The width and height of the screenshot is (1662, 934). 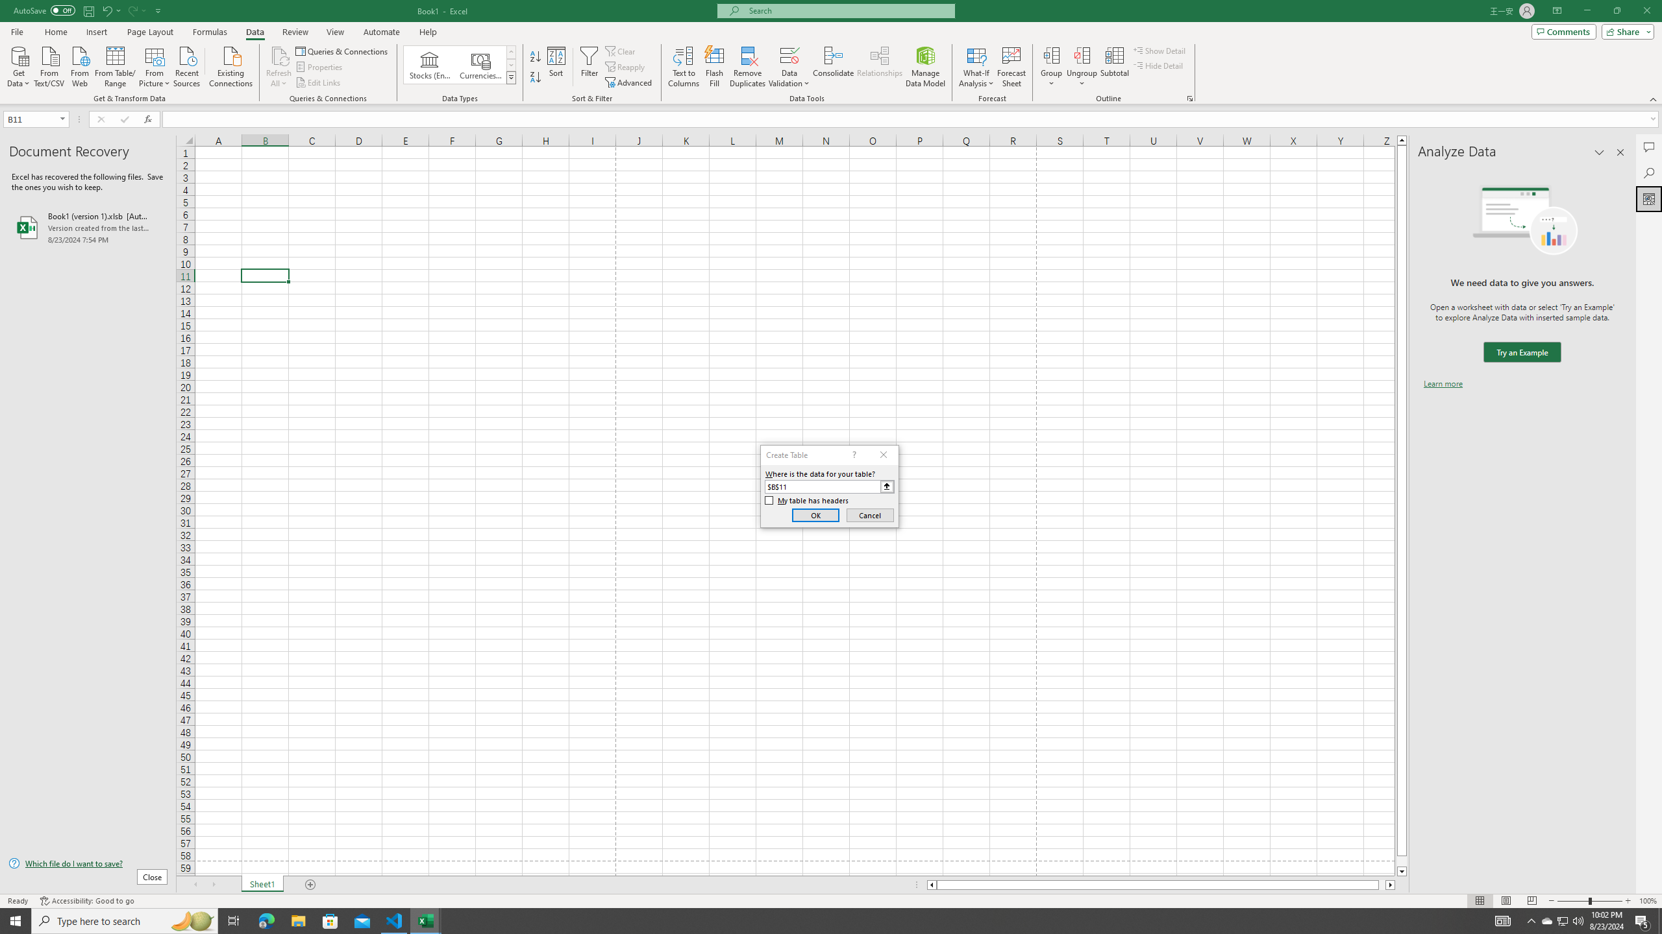 What do you see at coordinates (912, 119) in the screenshot?
I see `Formula Bar` at bounding box center [912, 119].